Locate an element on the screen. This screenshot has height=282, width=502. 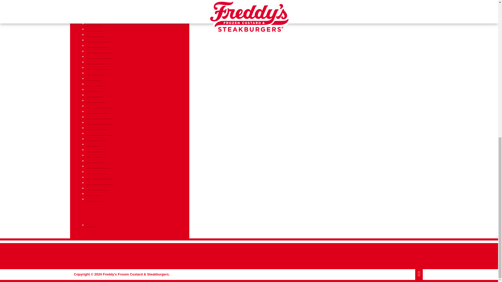
March 2018 is located at coordinates (96, 34).